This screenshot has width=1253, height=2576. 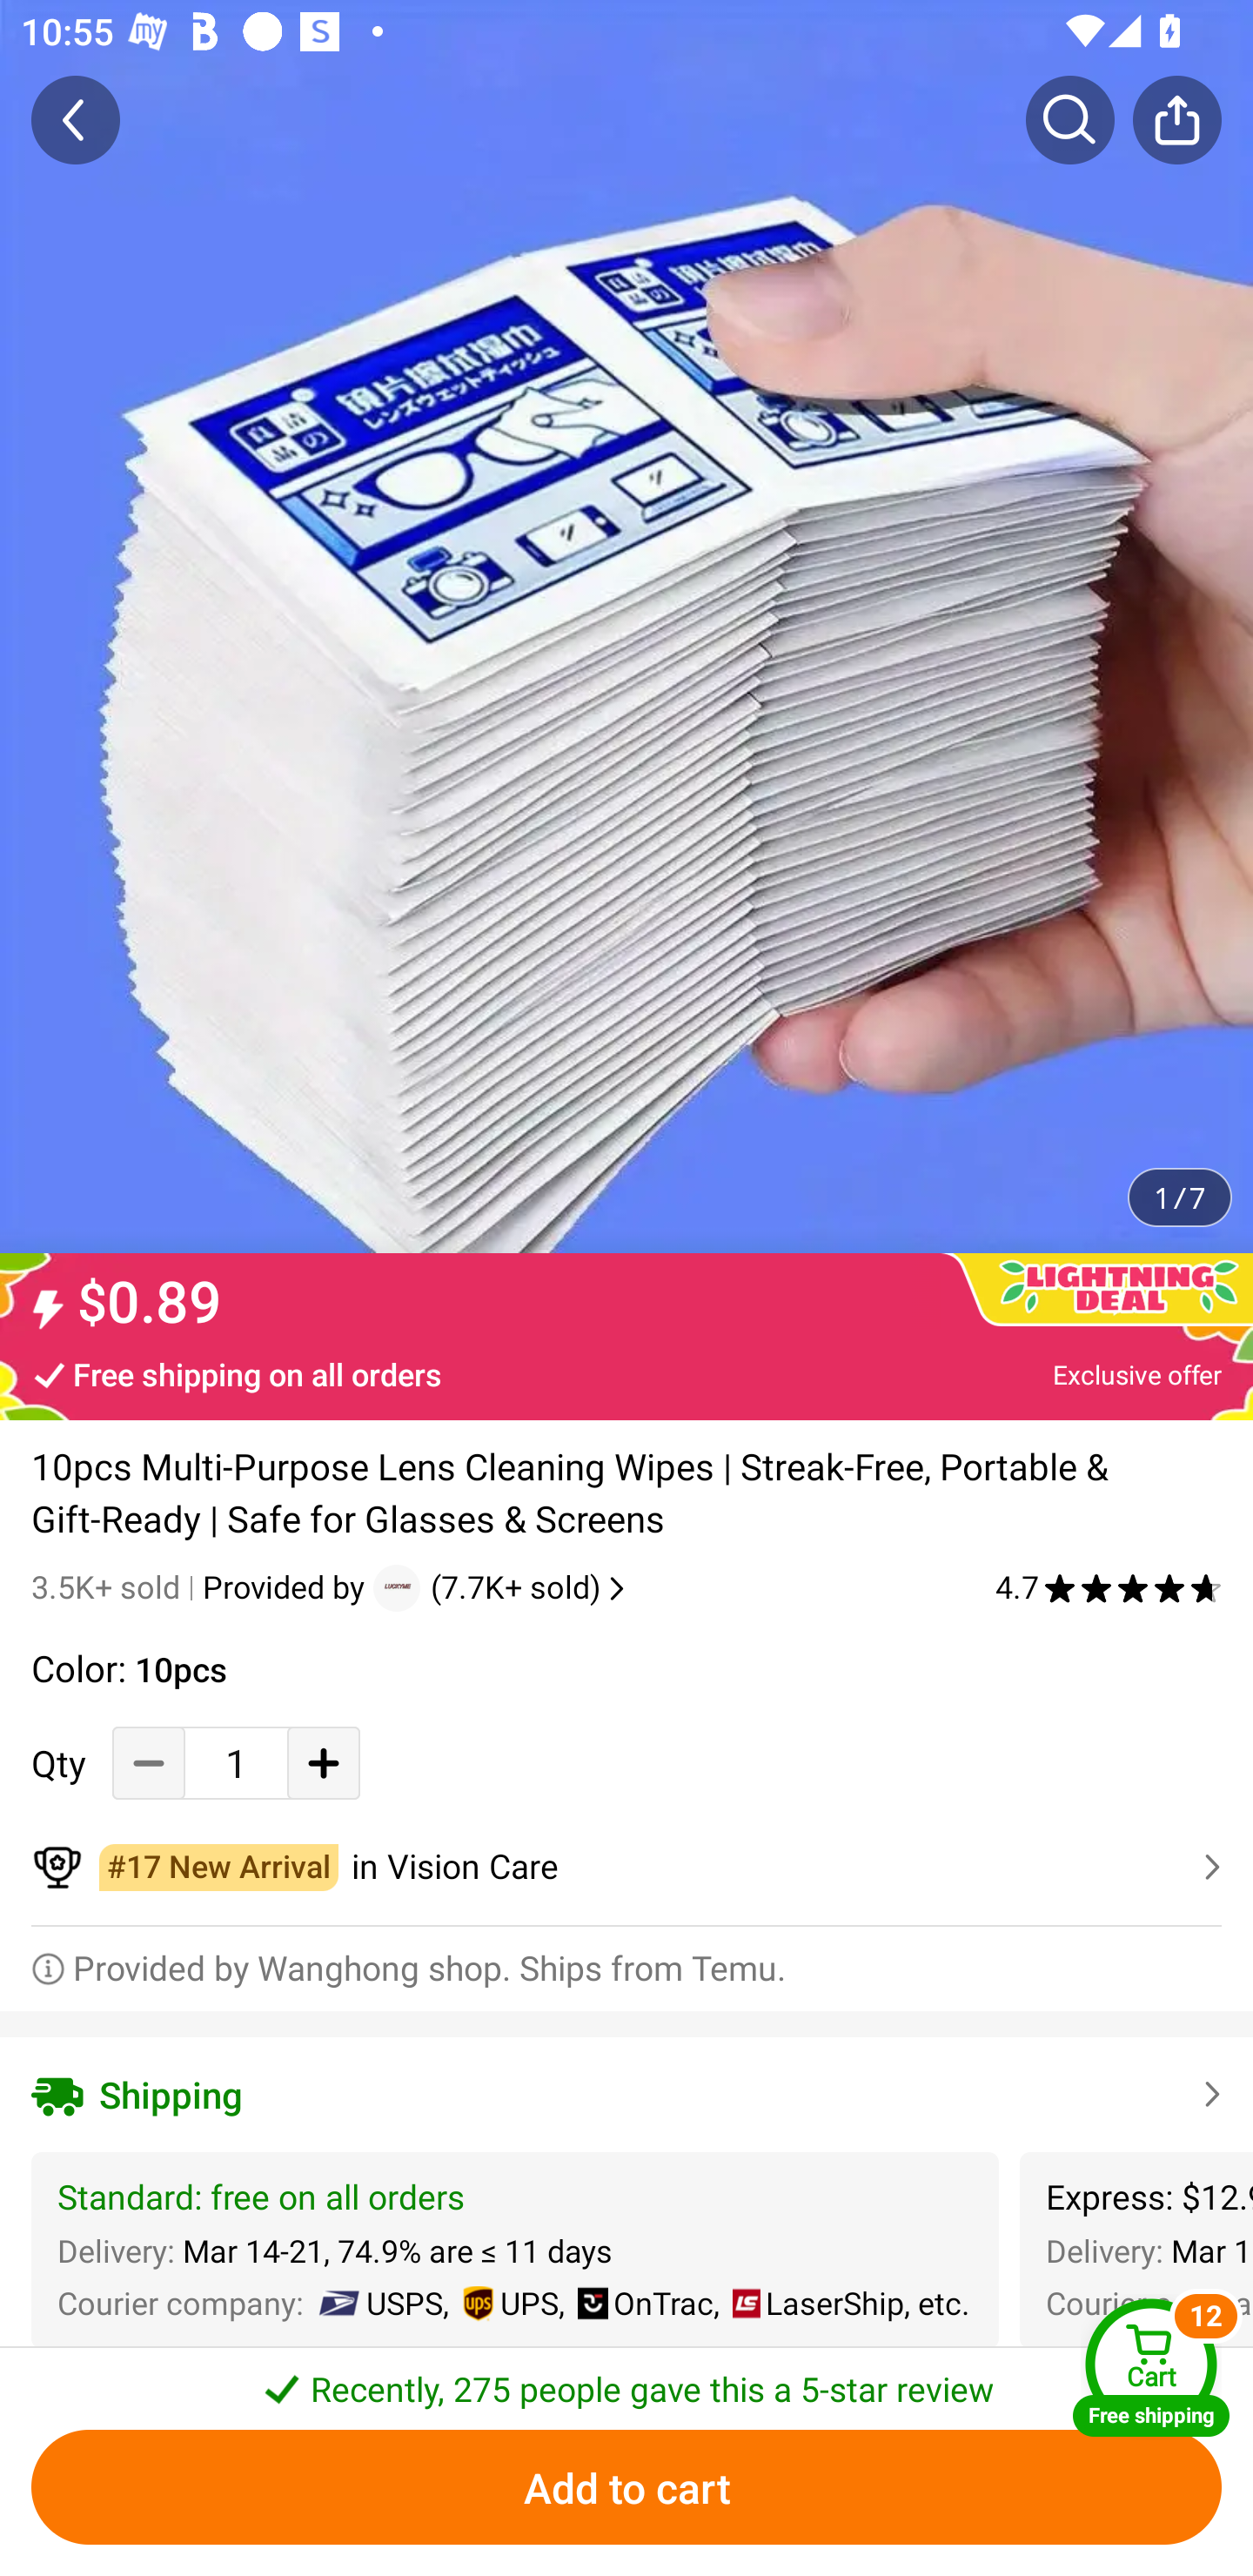 What do you see at coordinates (324, 1763) in the screenshot?
I see `Add Quantity button` at bounding box center [324, 1763].